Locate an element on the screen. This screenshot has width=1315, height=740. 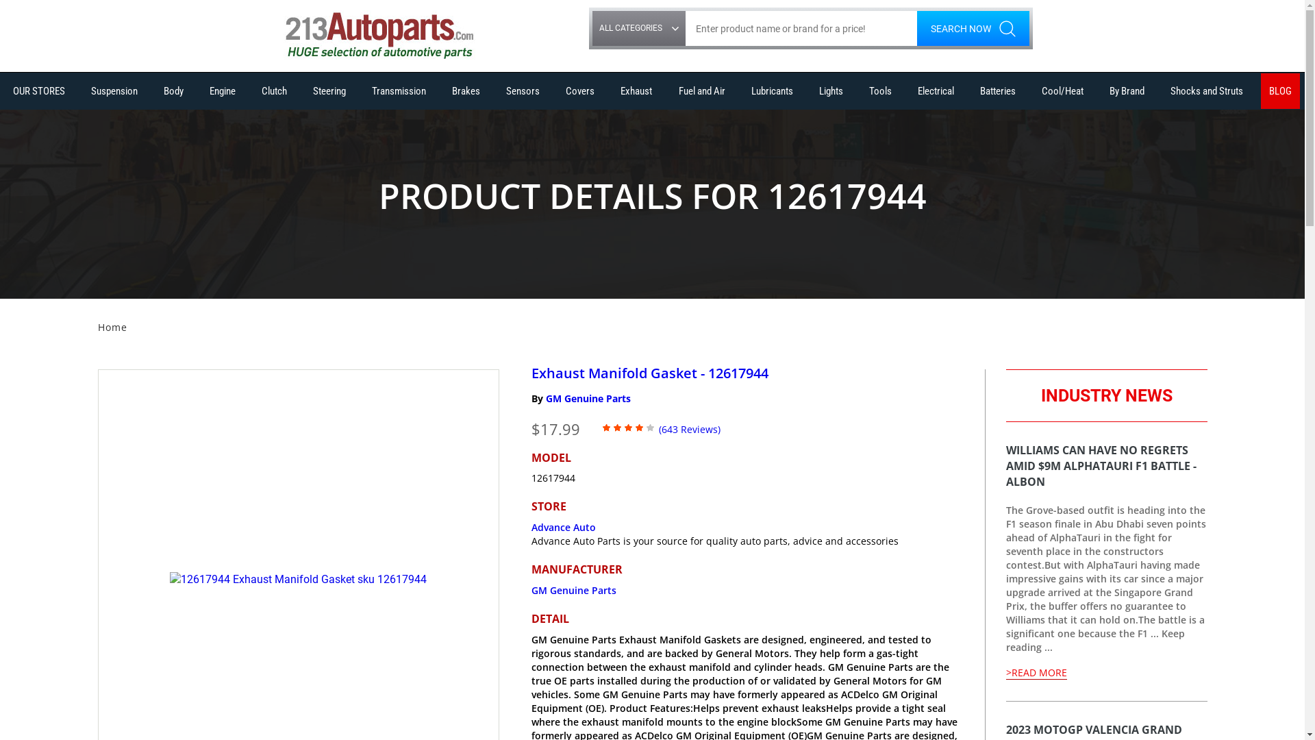
Sensors is located at coordinates (523, 91).